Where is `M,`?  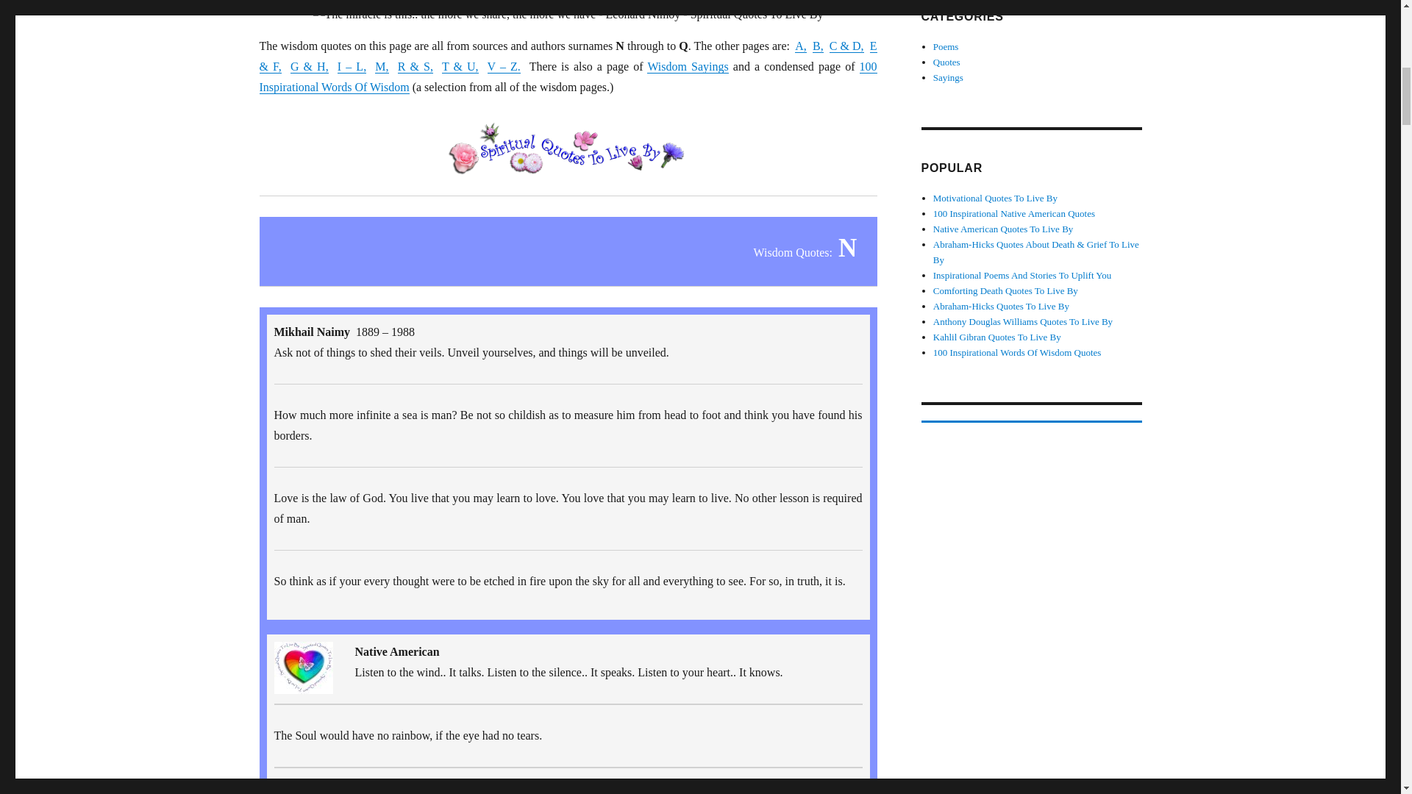
M, is located at coordinates (382, 66).